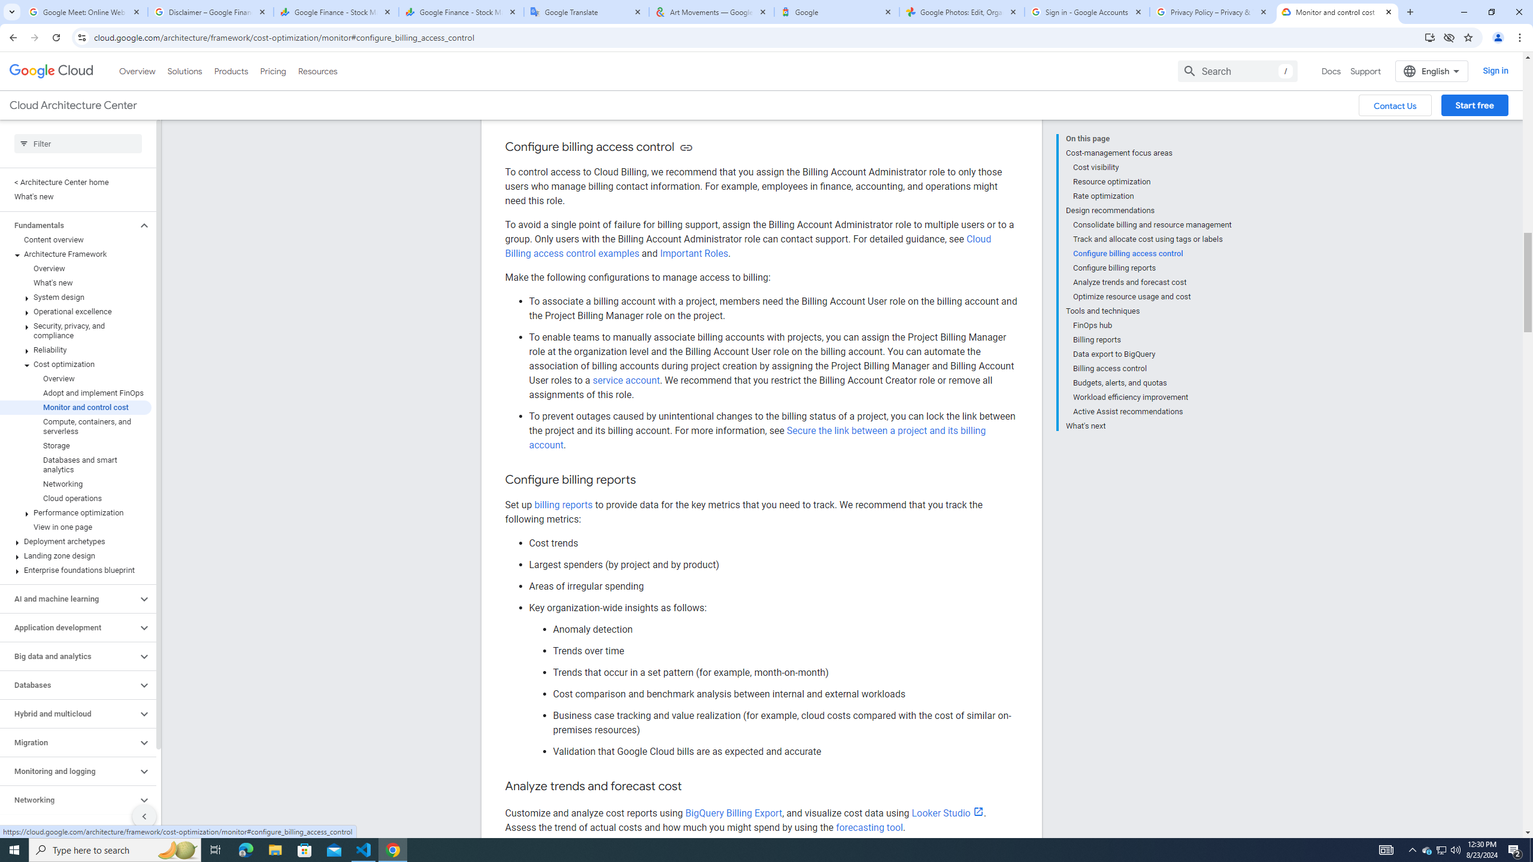 This screenshot has height=862, width=1533. What do you see at coordinates (75, 498) in the screenshot?
I see `Cloud operations` at bounding box center [75, 498].